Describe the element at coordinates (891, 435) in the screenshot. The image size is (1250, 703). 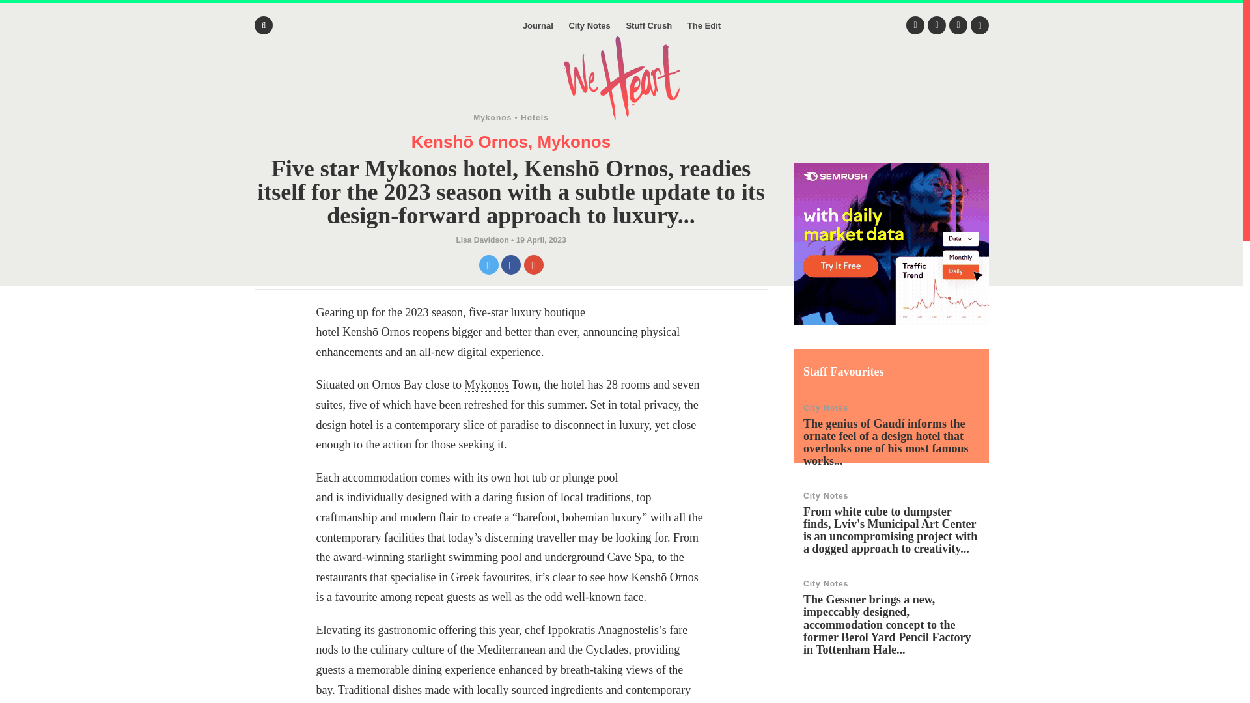
I see `H10 Casa Mimosa, Barcelona` at that location.